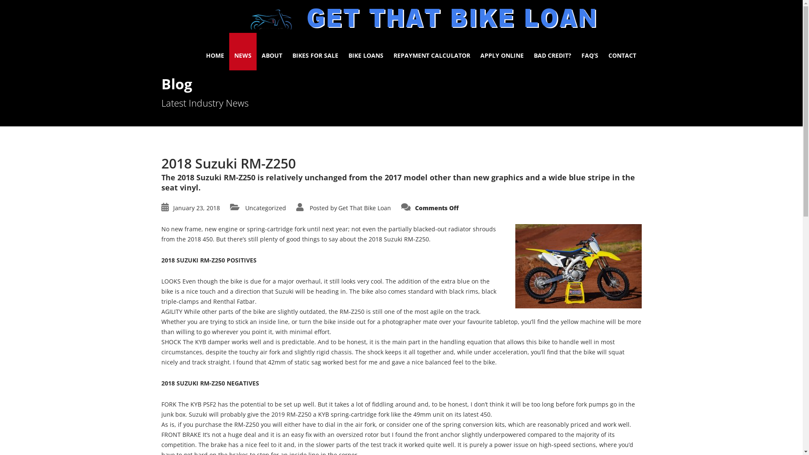  Describe the element at coordinates (502, 51) in the screenshot. I see `APPLY ONLINE` at that location.